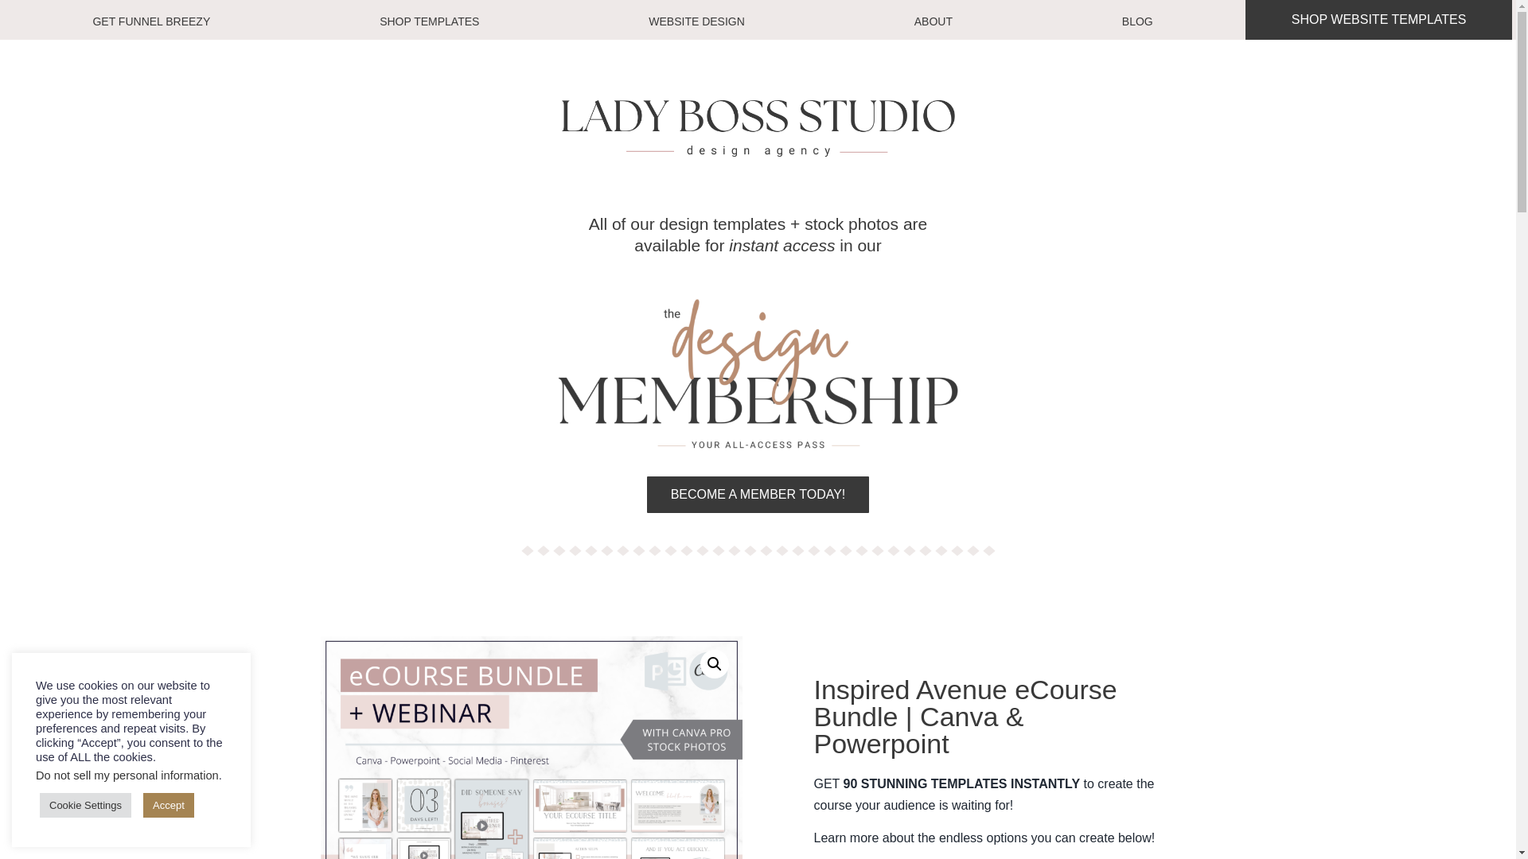 Image resolution: width=1528 pixels, height=859 pixels. What do you see at coordinates (933, 21) in the screenshot?
I see `ABOUT` at bounding box center [933, 21].